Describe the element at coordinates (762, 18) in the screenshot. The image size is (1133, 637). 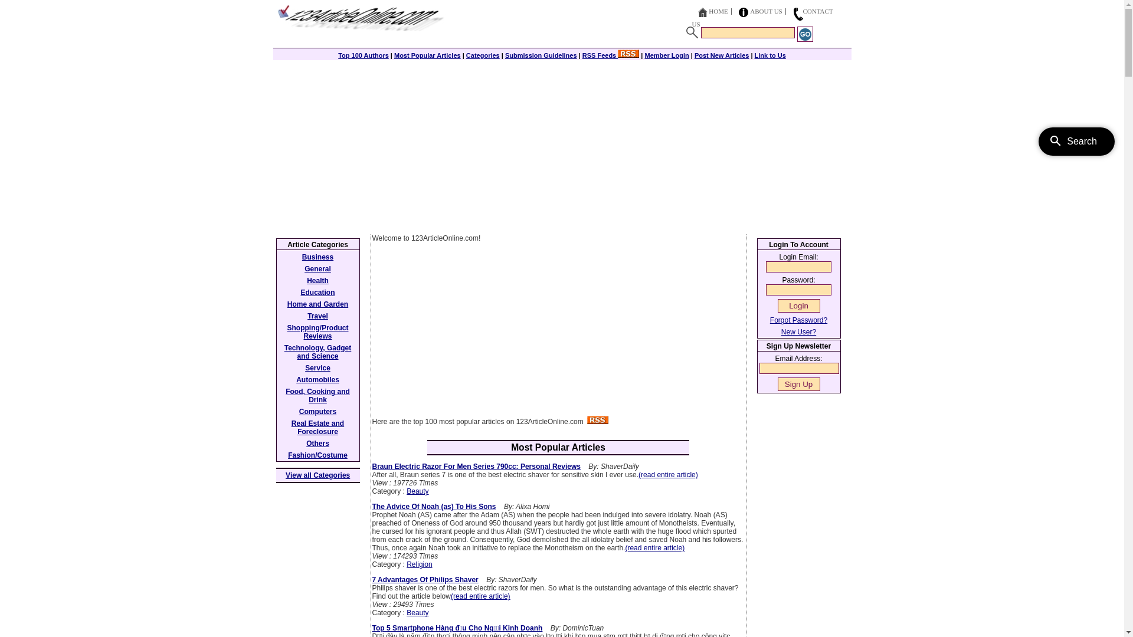
I see `CONTACT US` at that location.